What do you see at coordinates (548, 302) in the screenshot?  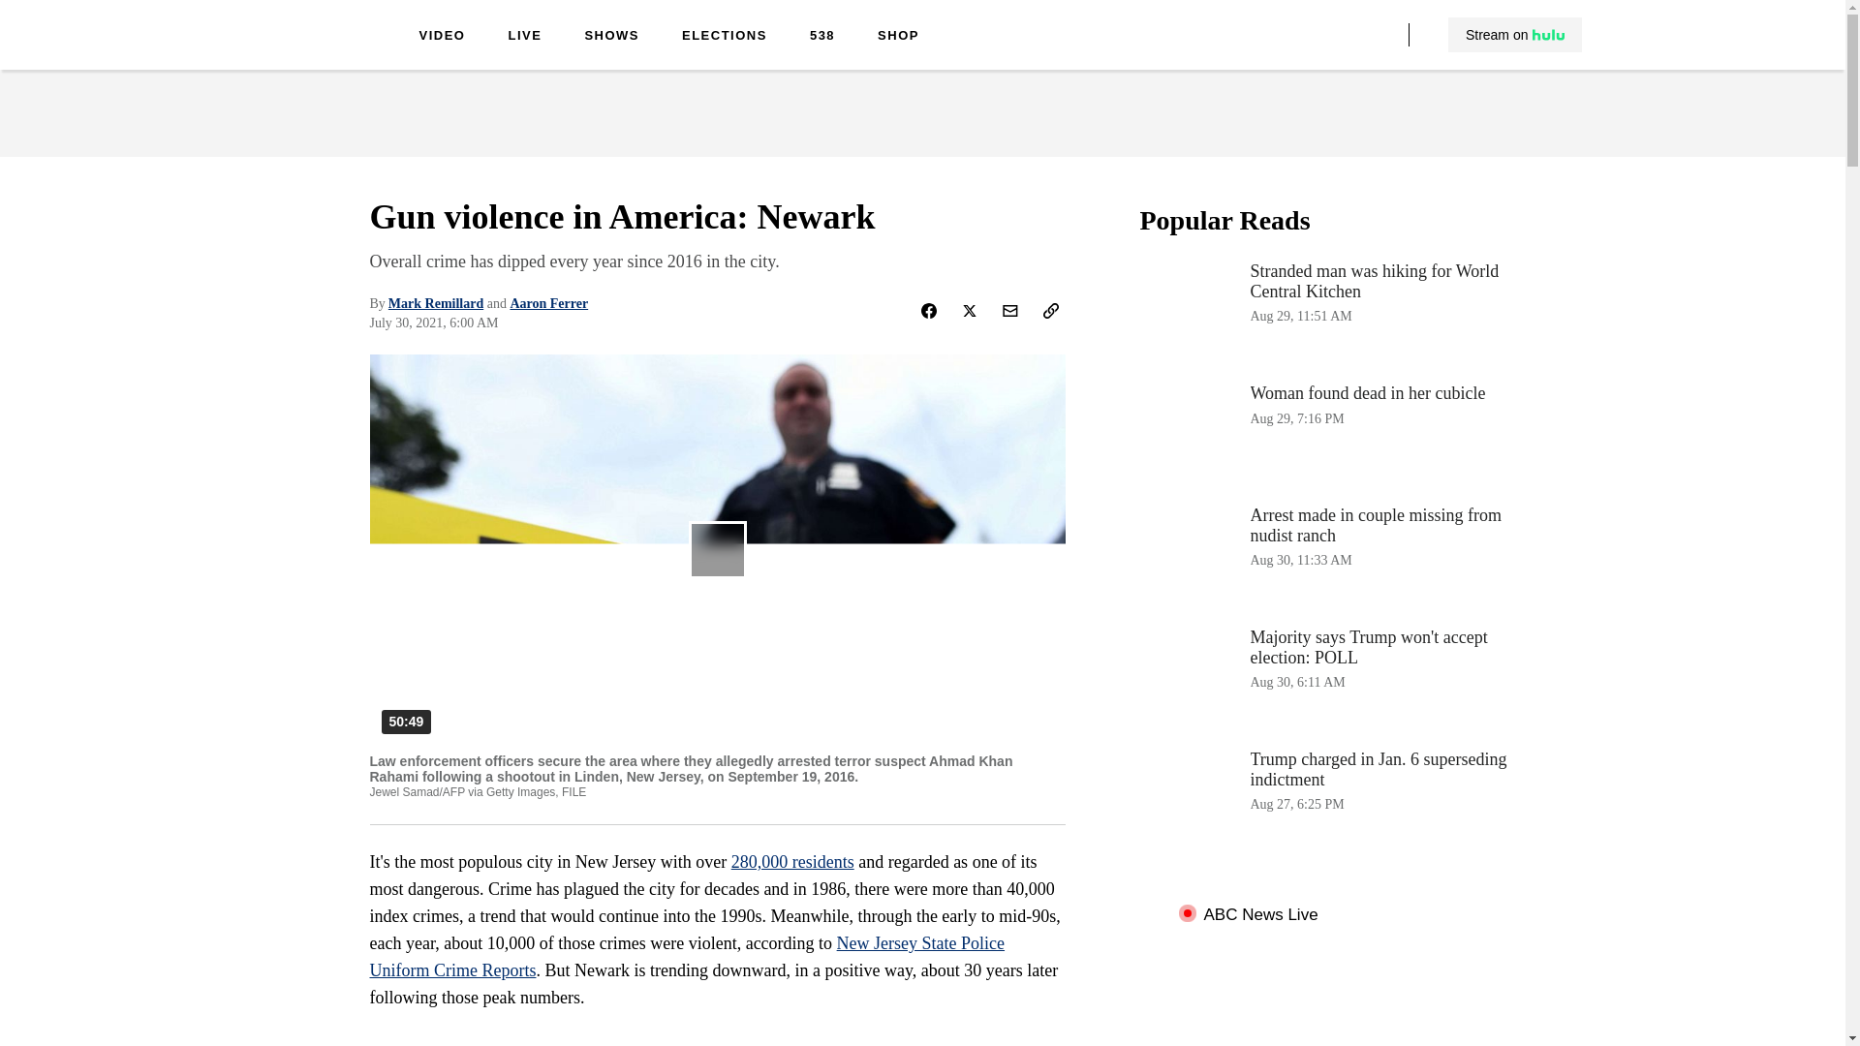 I see `Aaron Ferrer` at bounding box center [548, 302].